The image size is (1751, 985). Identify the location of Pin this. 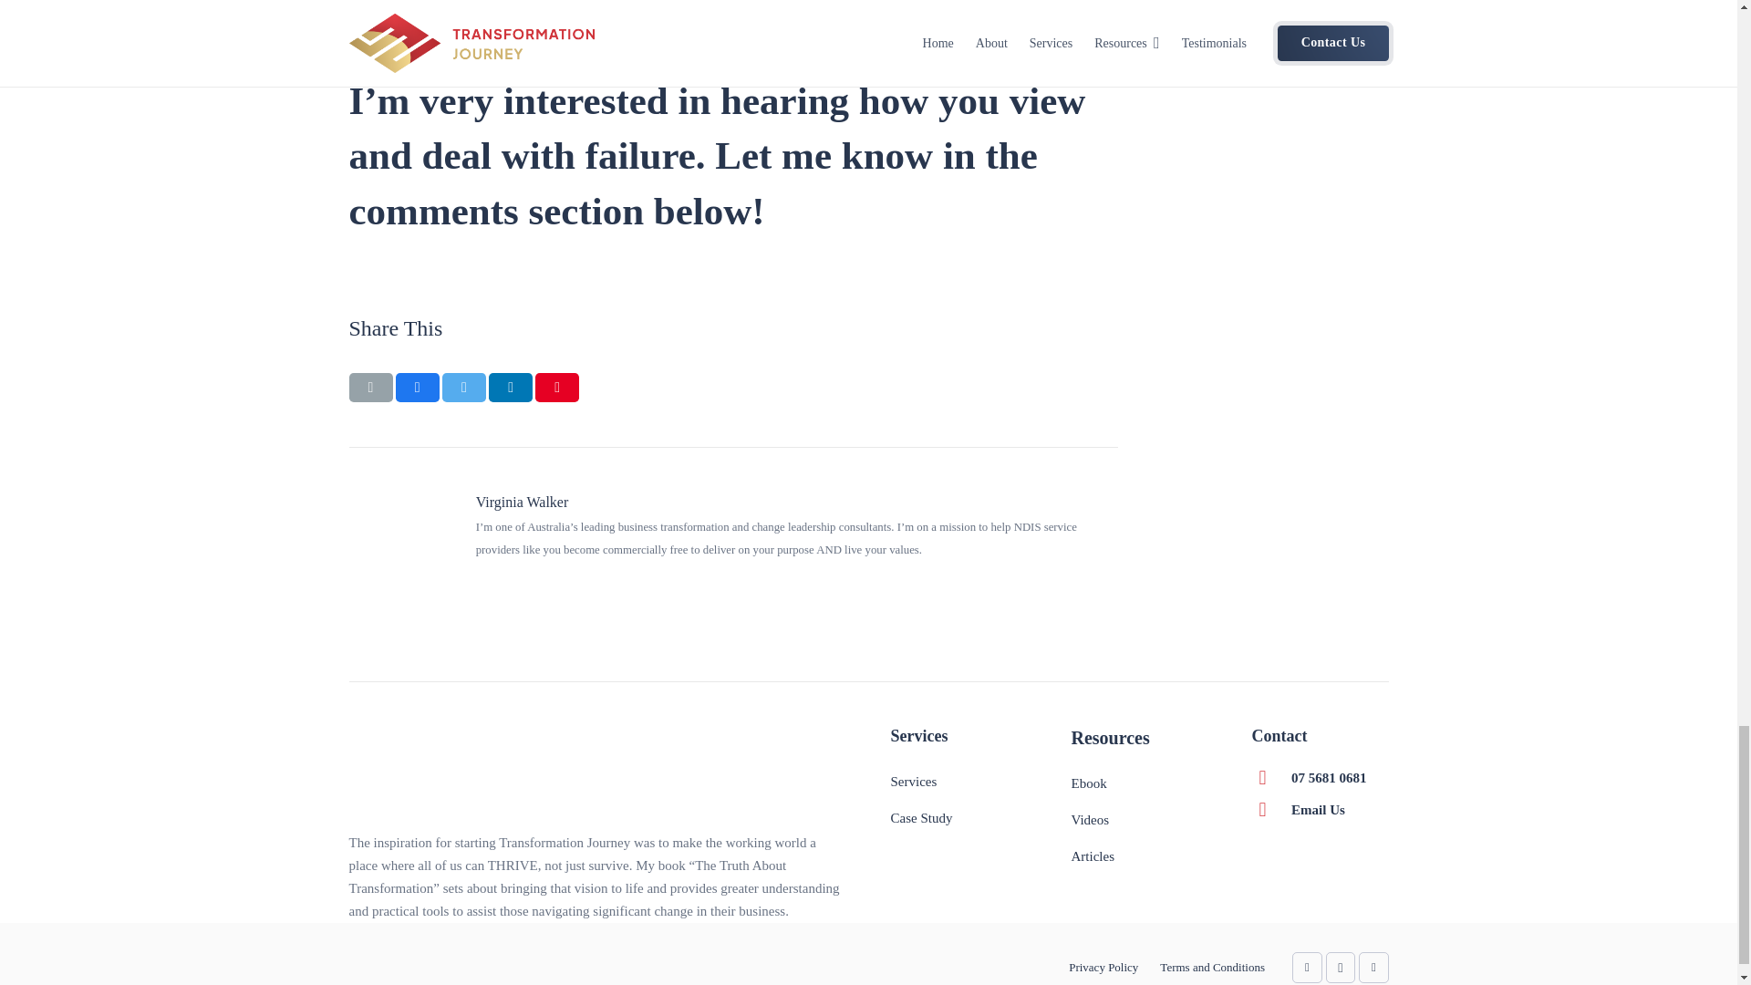
(557, 387).